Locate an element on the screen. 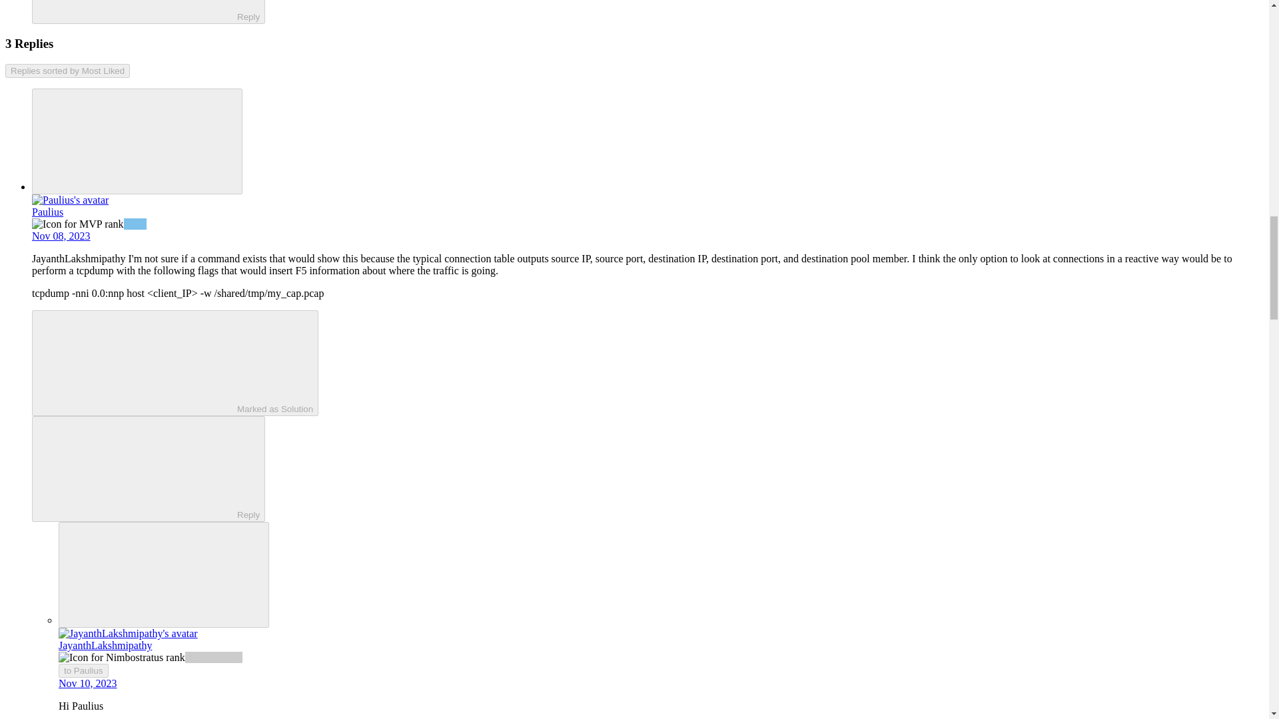 This screenshot has width=1279, height=719. Reply is located at coordinates (137, 467).